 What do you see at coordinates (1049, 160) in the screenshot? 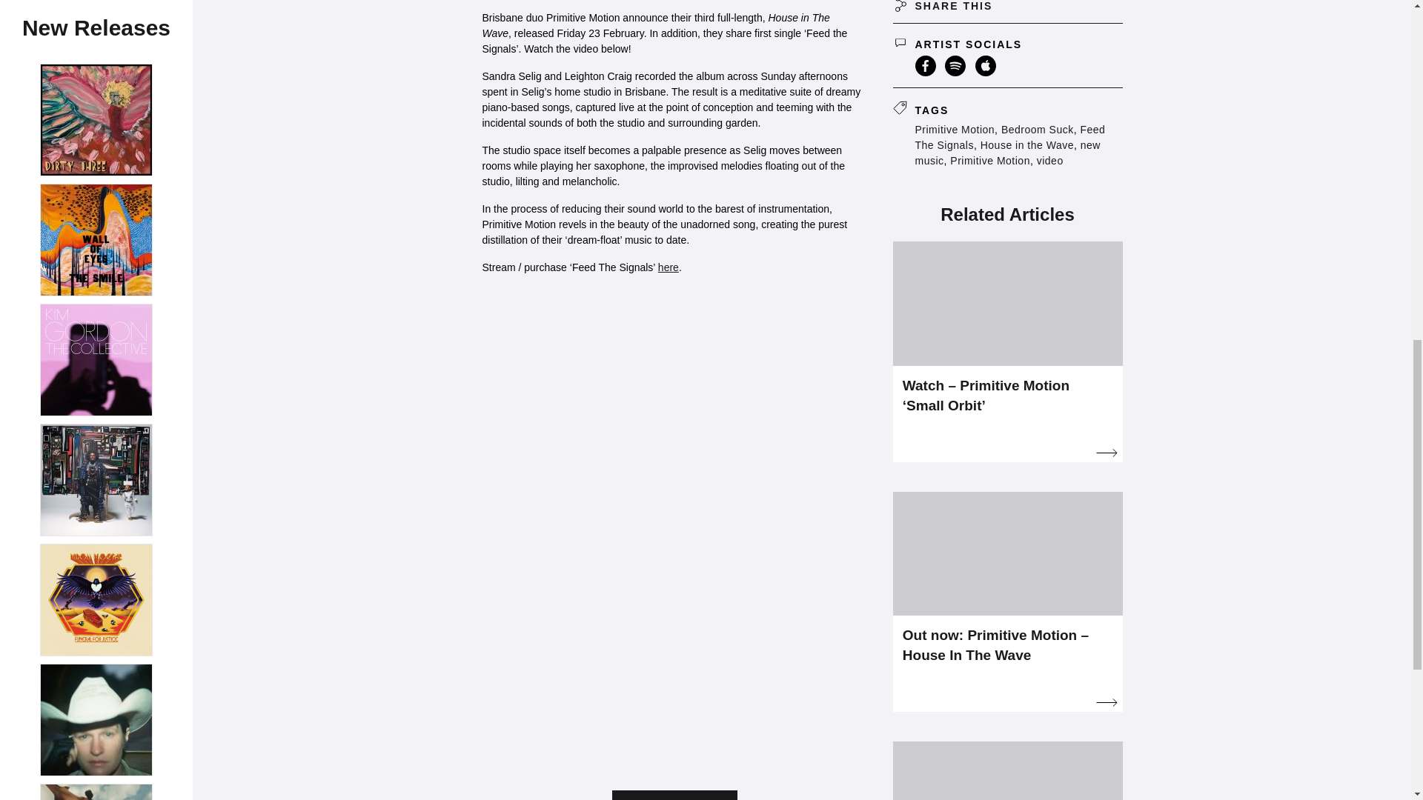
I see `video` at bounding box center [1049, 160].